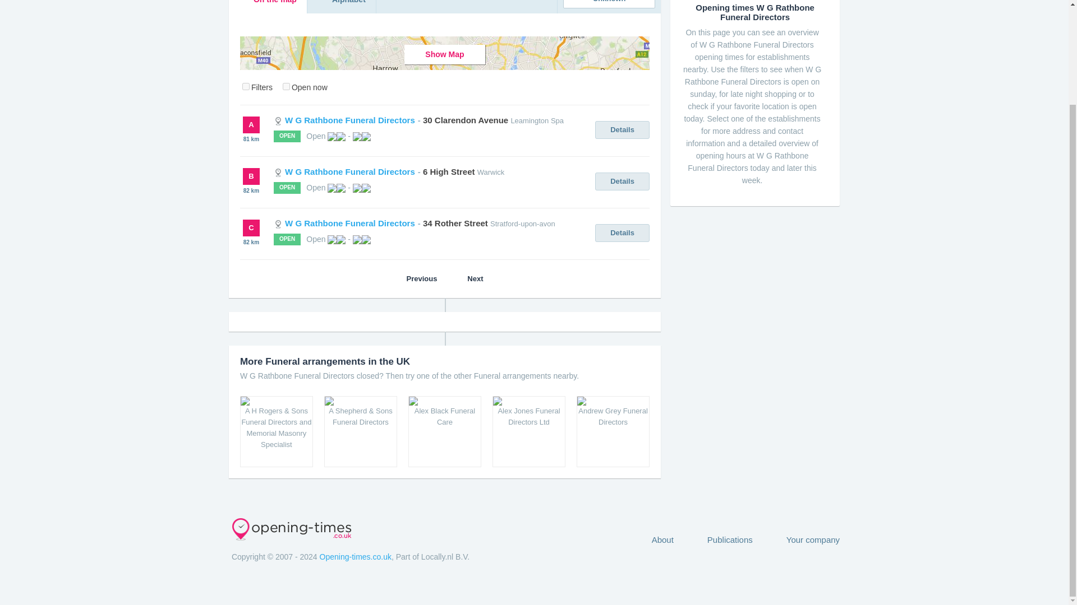 The image size is (1077, 605). What do you see at coordinates (414, 278) in the screenshot?
I see `Previous` at bounding box center [414, 278].